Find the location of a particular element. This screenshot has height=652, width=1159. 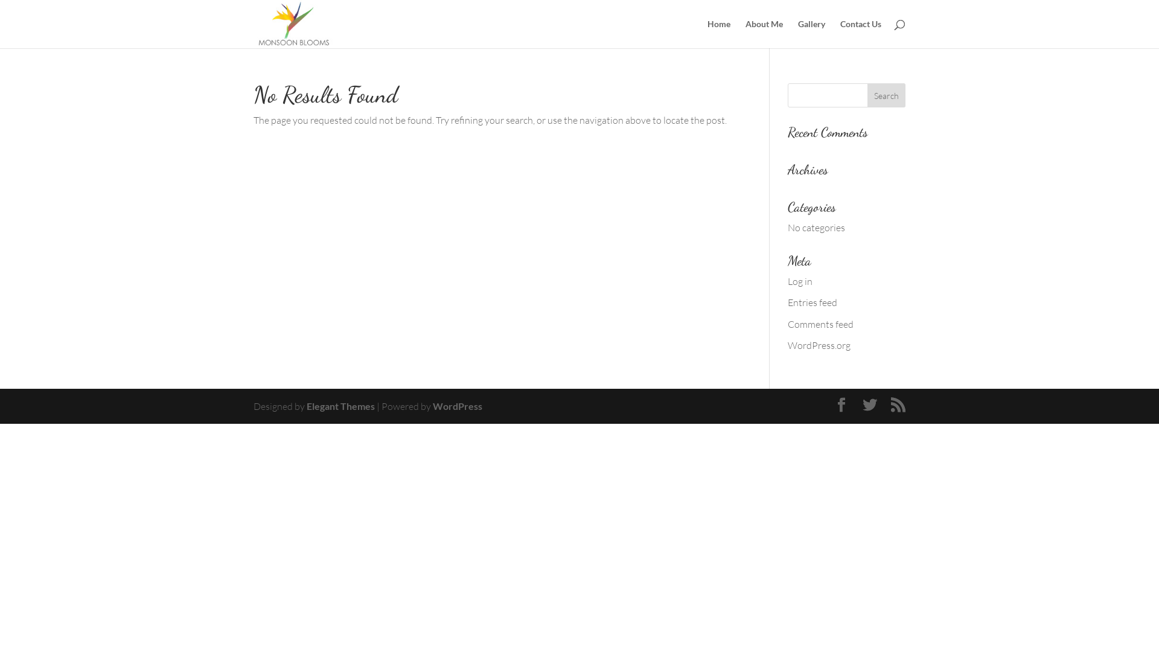

Gallery is located at coordinates (811, 34).